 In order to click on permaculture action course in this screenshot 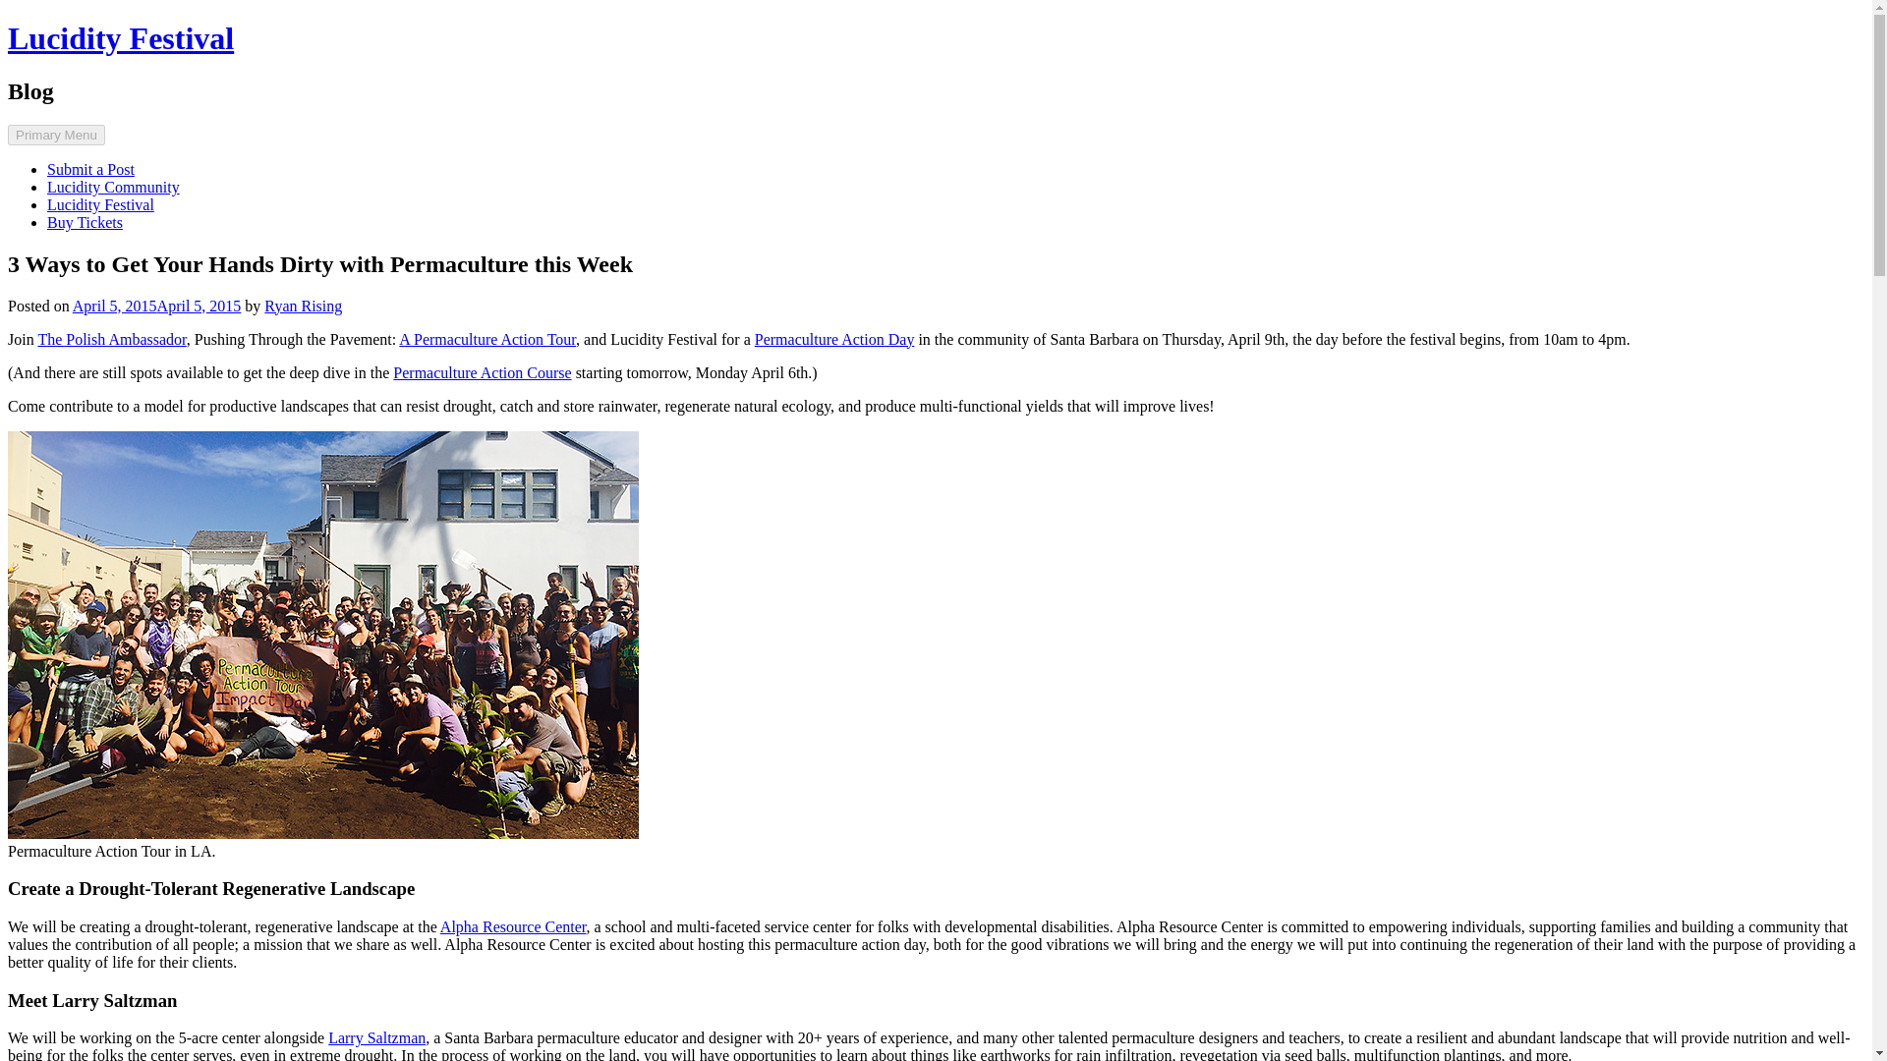, I will do `click(482, 372)`.